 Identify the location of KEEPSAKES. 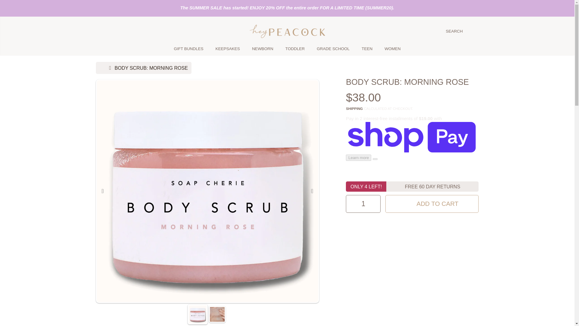
(228, 49).